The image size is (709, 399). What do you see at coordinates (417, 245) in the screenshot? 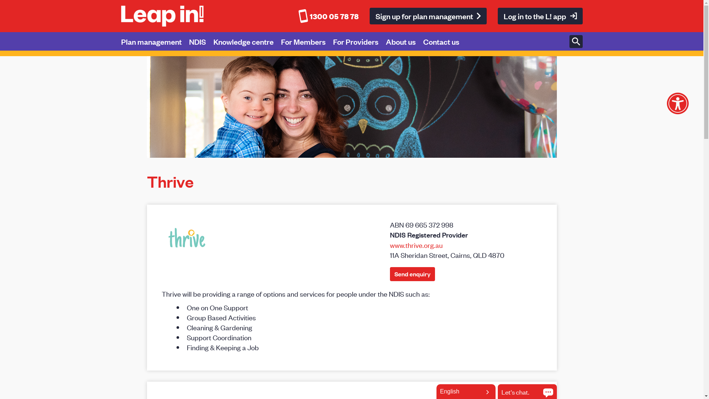
I see `www.thrive.org.au` at bounding box center [417, 245].